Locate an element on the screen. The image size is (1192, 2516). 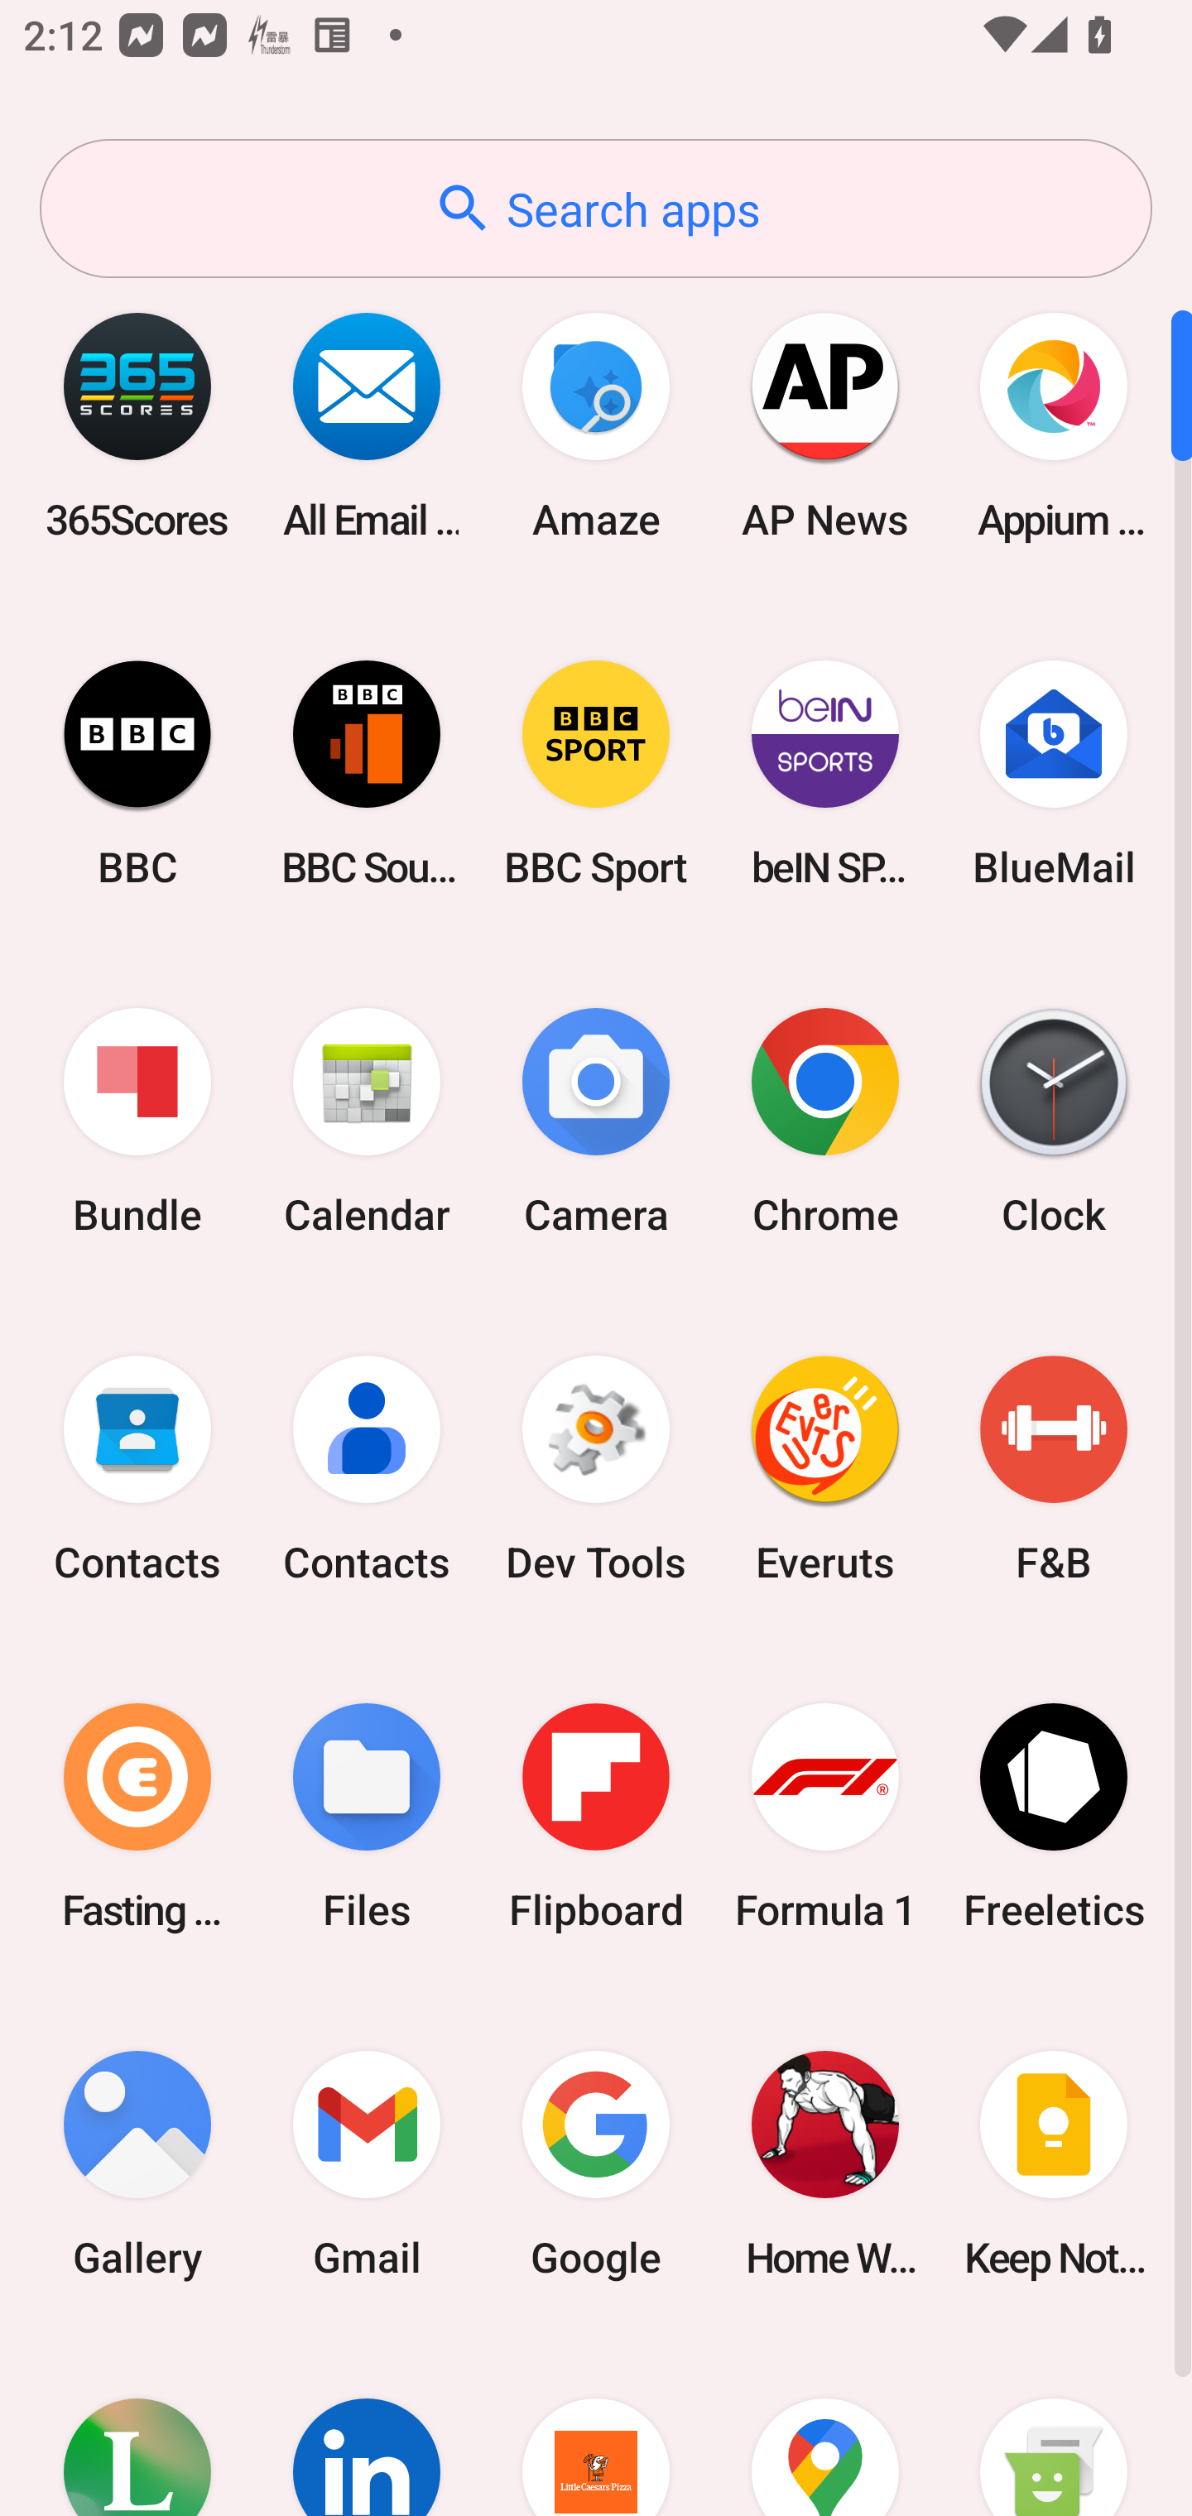
beIN SPORTS is located at coordinates (824, 773).